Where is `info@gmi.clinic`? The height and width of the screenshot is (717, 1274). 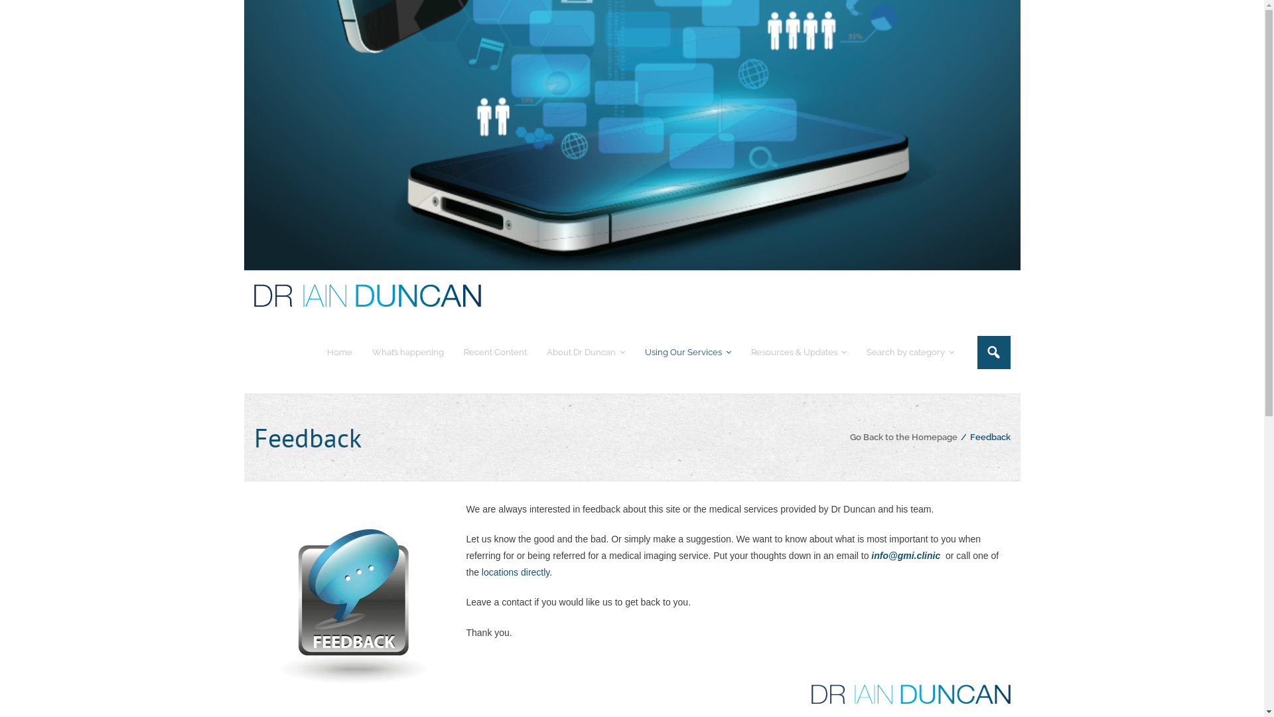 info@gmi.clinic is located at coordinates (906, 556).